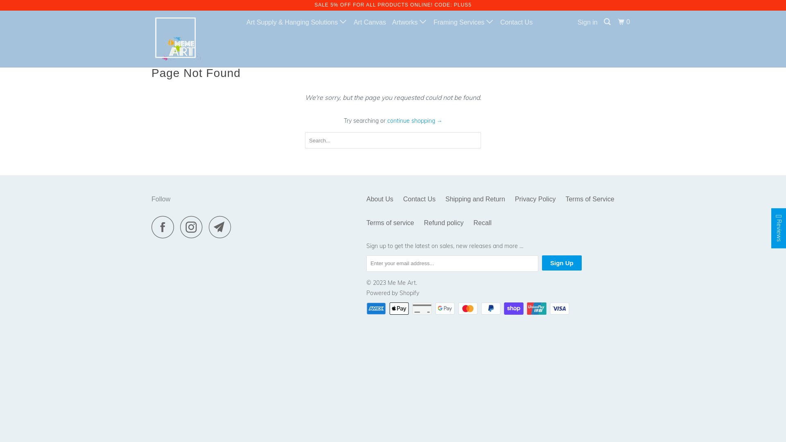 This screenshot has width=786, height=442. I want to click on Art Canvas, so click(370, 23).